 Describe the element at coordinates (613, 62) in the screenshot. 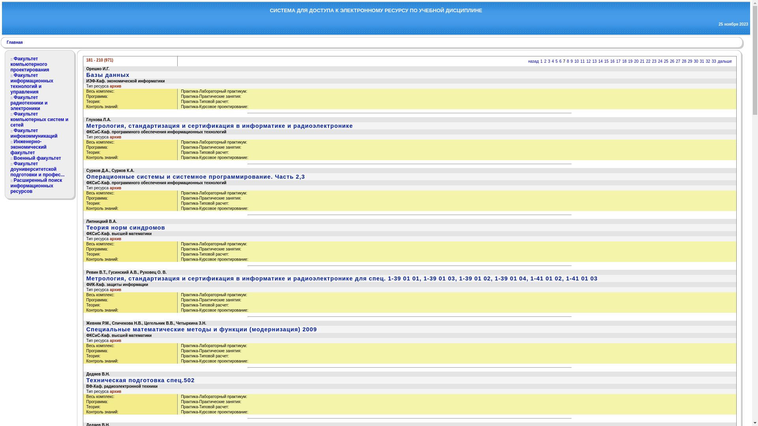

I see `16` at that location.